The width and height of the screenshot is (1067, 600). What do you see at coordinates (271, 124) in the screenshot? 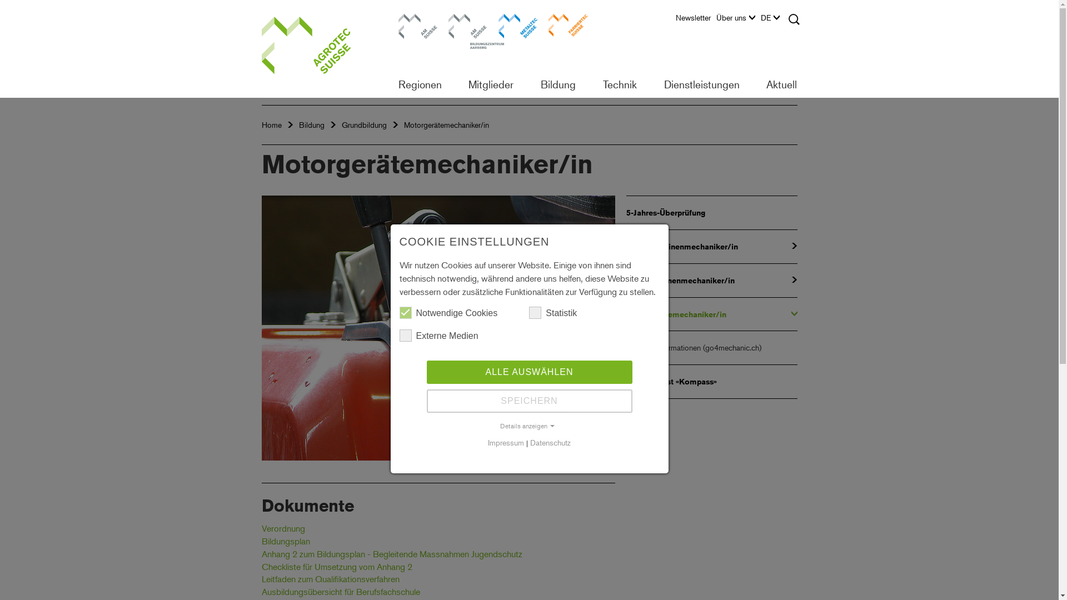
I see `Home` at bounding box center [271, 124].